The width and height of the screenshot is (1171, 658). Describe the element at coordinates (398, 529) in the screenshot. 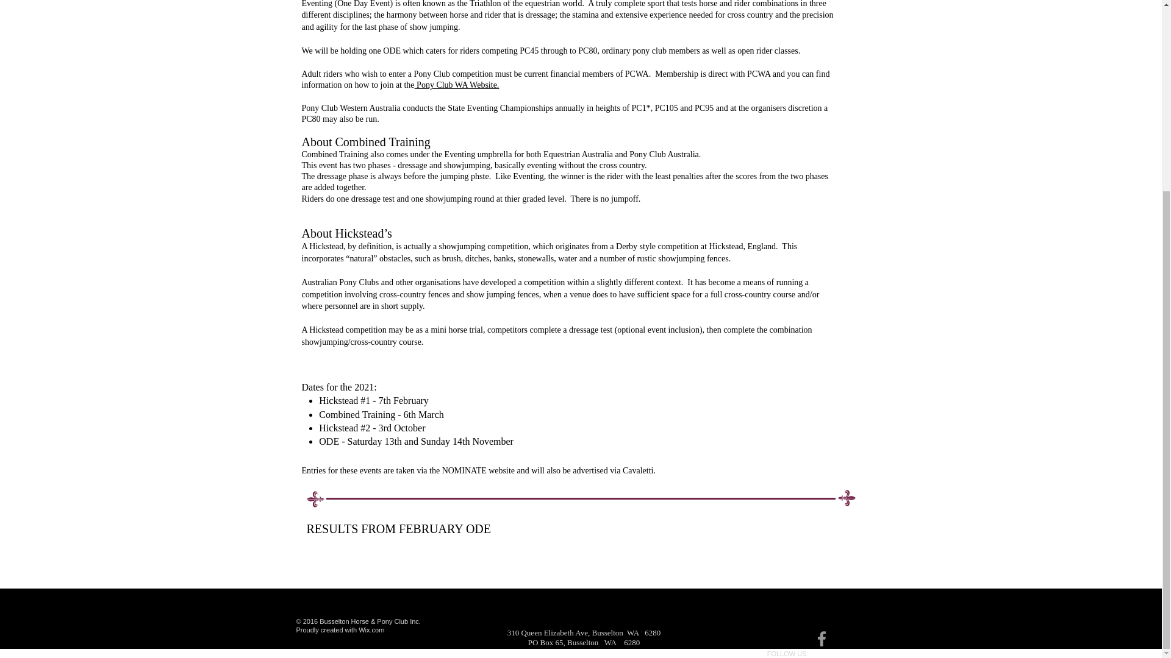

I see `RESULTS FROM FEBRUARY ODE` at that location.